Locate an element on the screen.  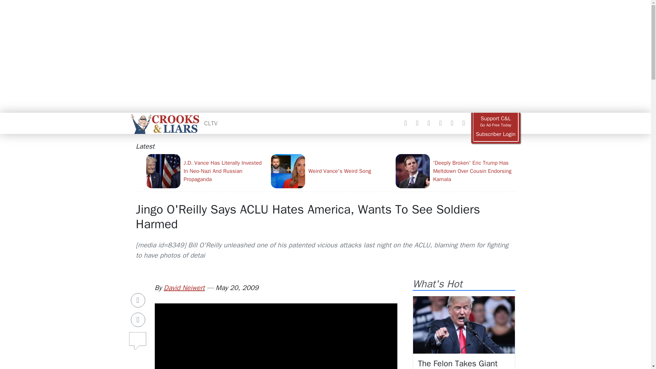
Weird Vance's Weird Song is located at coordinates (330, 171).